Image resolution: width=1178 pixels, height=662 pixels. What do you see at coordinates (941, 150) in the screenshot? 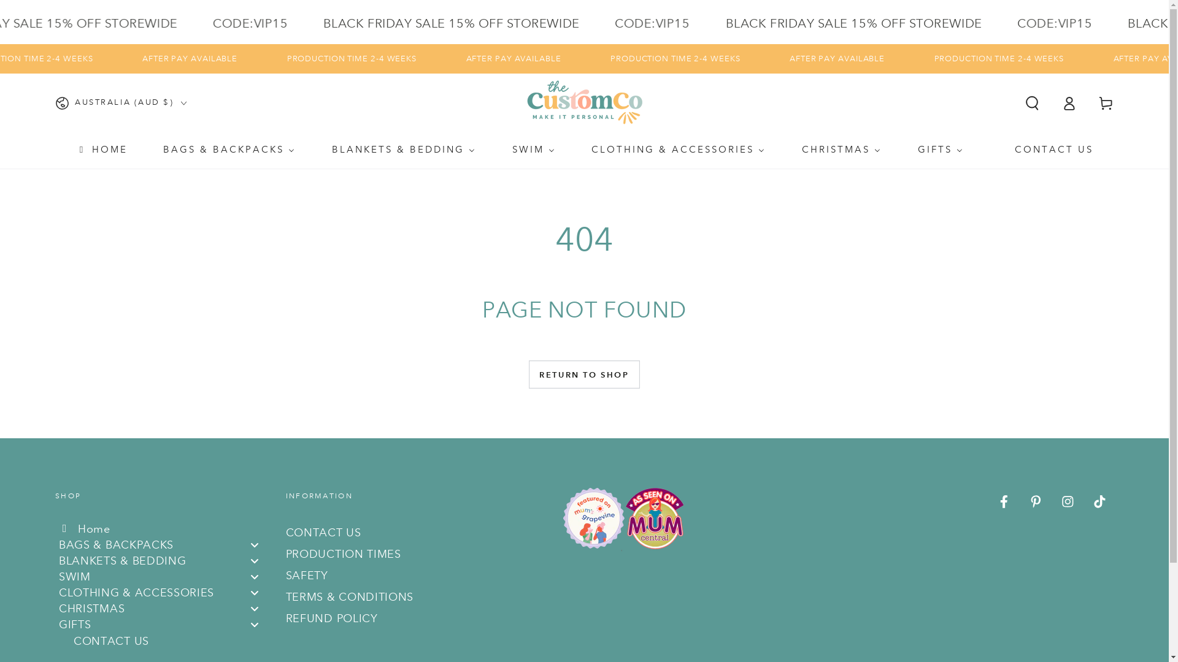
I see `GIFTS` at bounding box center [941, 150].